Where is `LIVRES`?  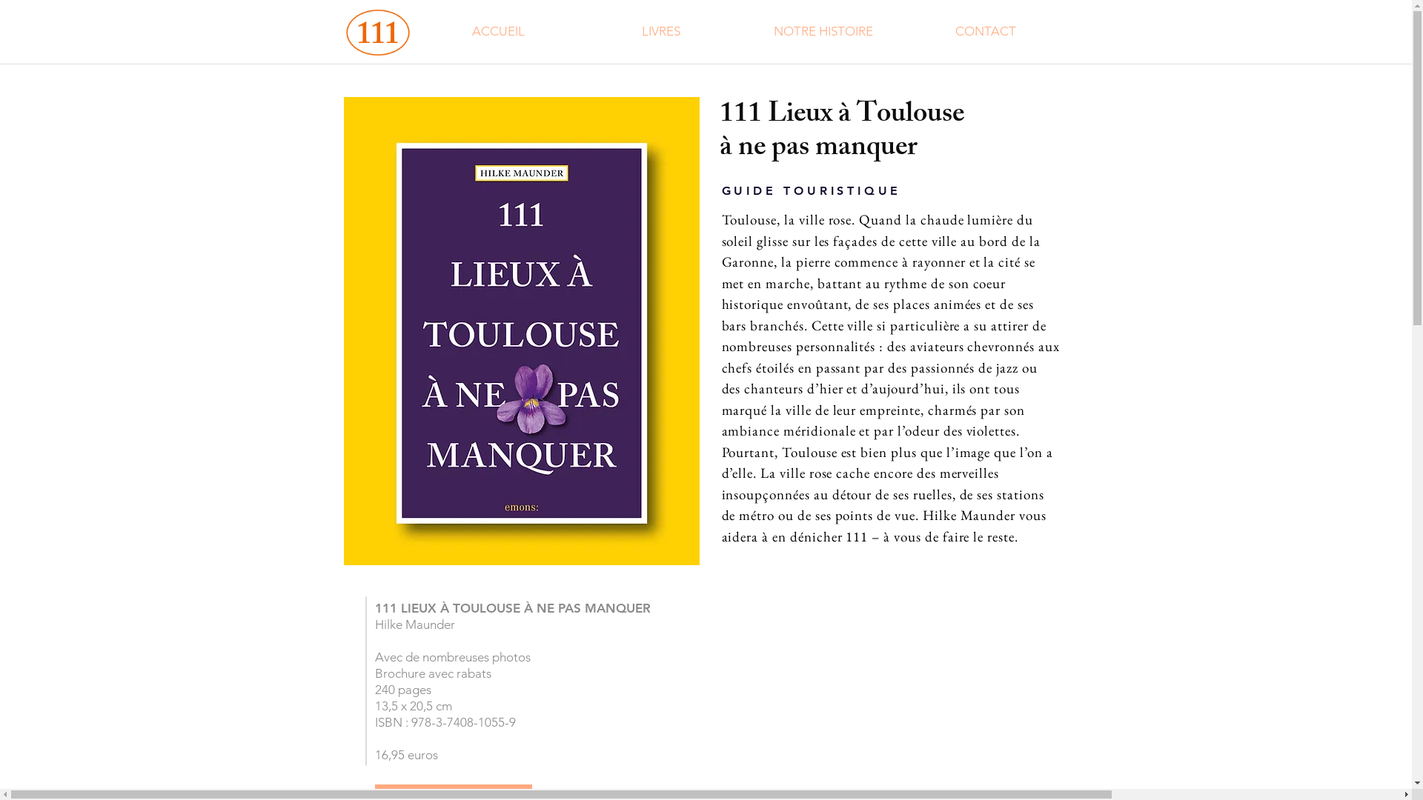 LIVRES is located at coordinates (661, 31).